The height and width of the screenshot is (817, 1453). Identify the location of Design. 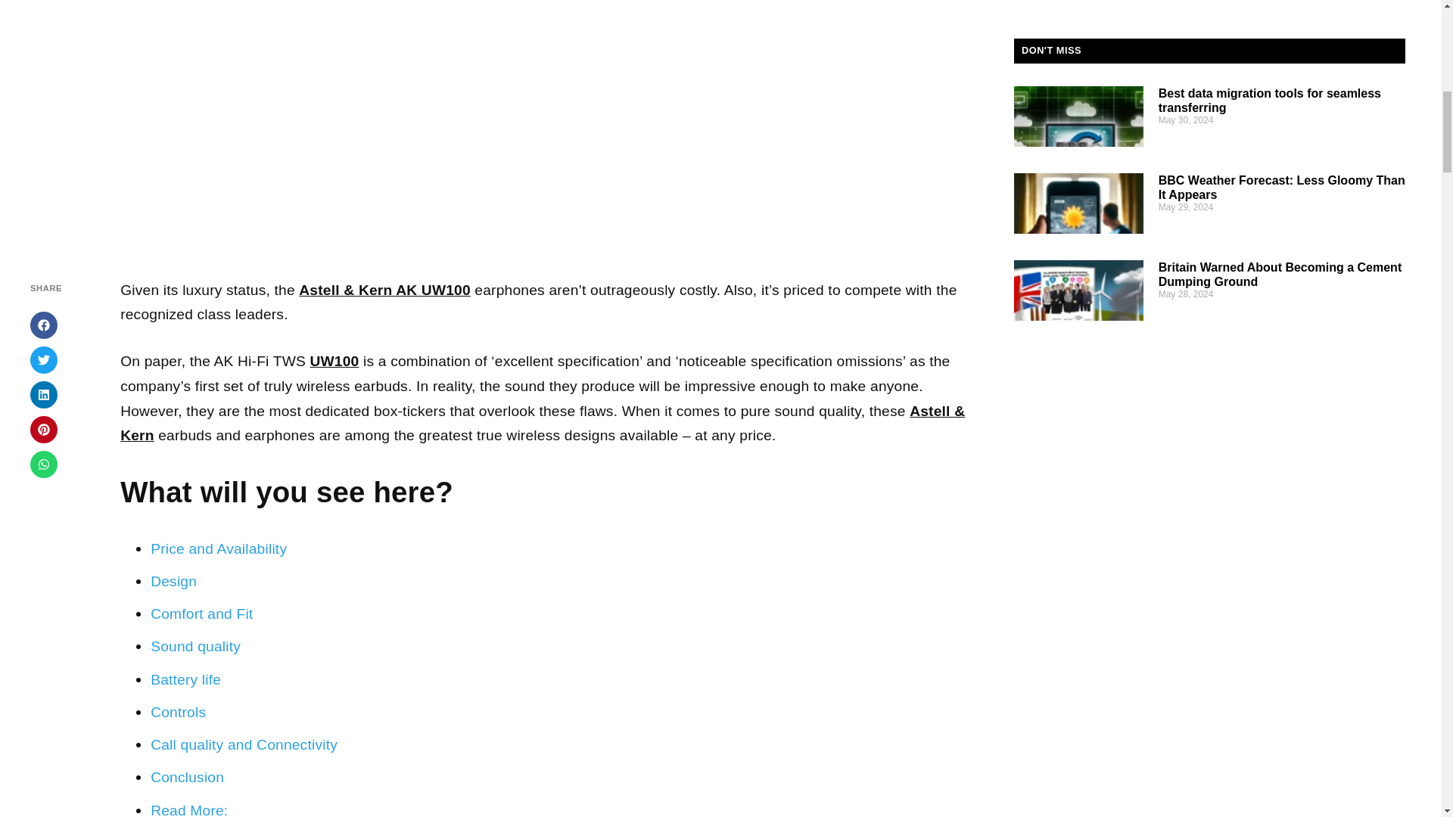
(173, 581).